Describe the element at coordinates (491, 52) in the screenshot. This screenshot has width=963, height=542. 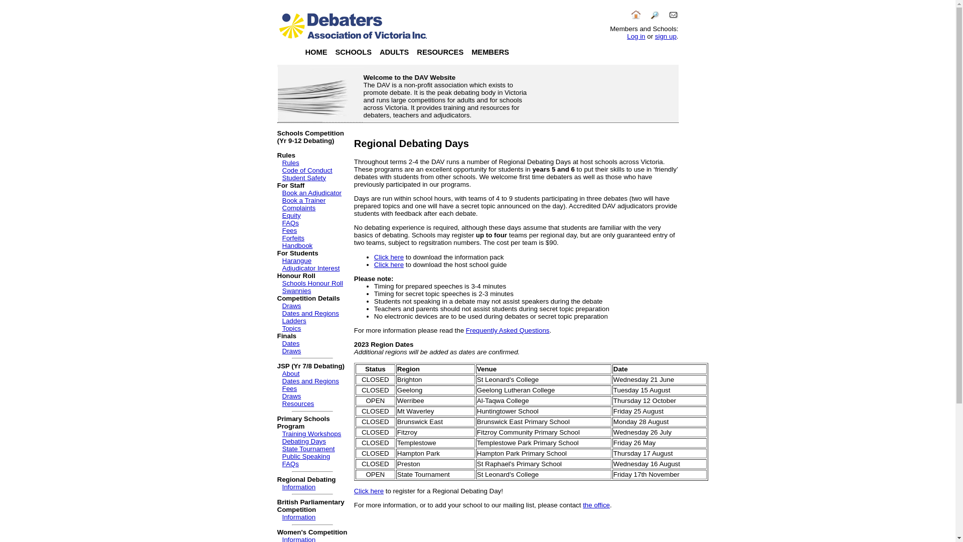
I see `MEMBERS` at that location.